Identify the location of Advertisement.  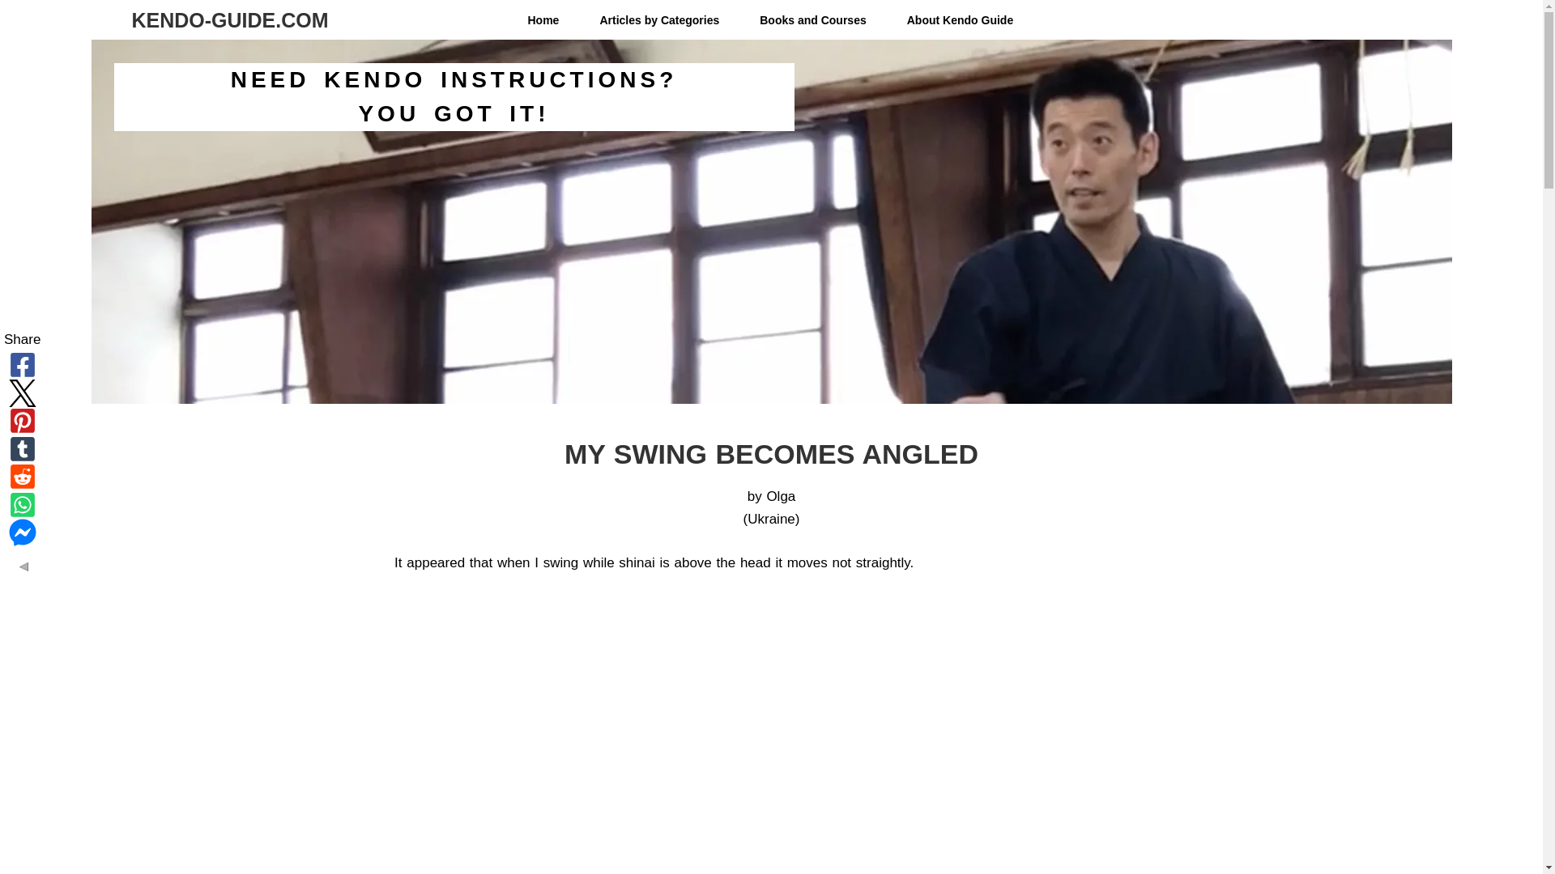
(770, 730).